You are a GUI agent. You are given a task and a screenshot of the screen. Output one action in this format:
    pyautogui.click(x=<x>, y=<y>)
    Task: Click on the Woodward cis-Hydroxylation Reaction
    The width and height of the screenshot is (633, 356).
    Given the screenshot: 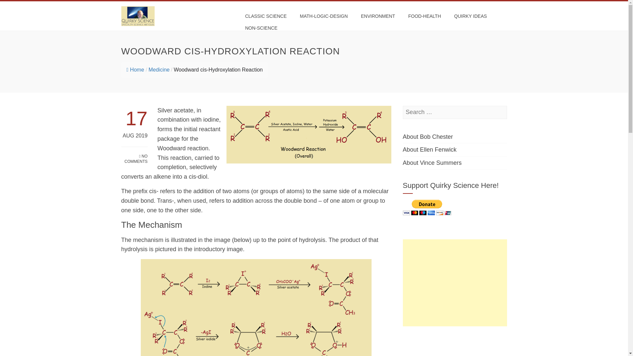 What is the action you would take?
    pyautogui.click(x=218, y=70)
    